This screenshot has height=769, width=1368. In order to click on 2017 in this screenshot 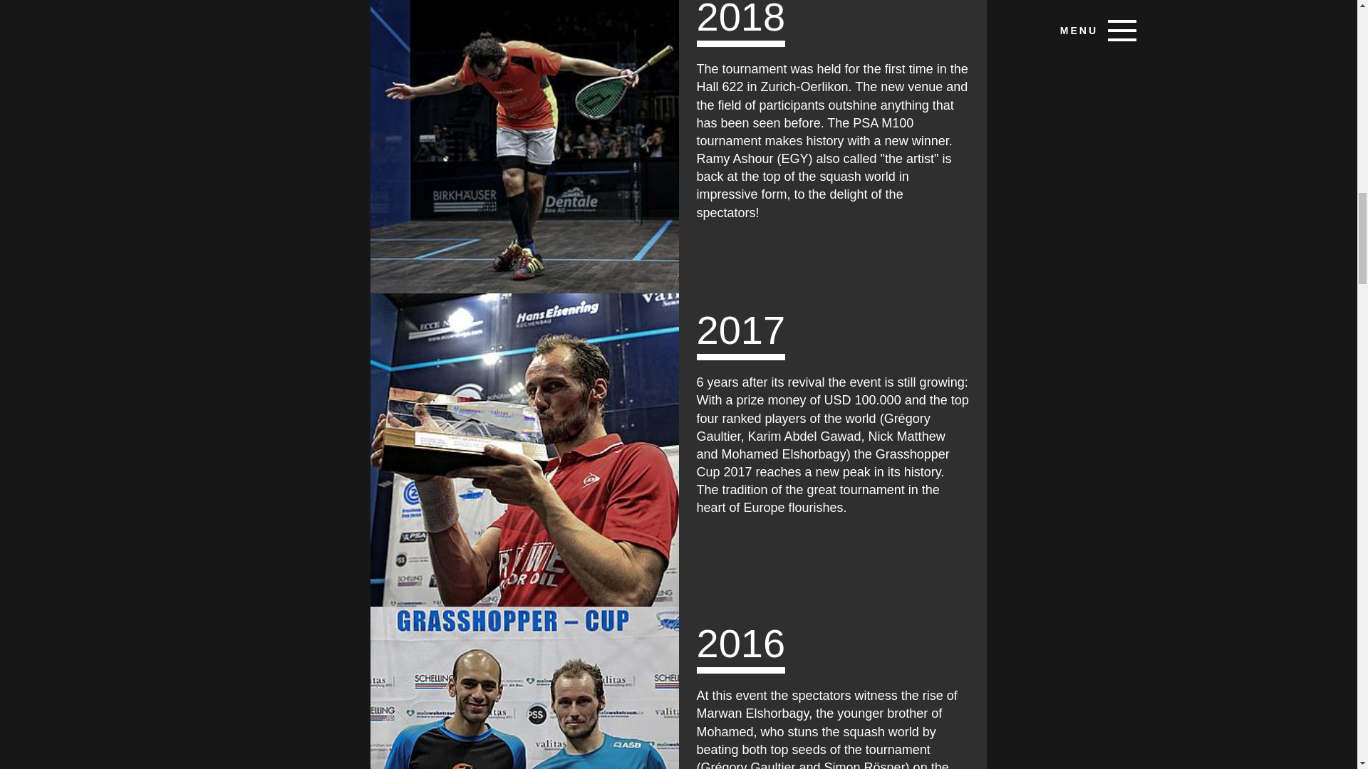, I will do `click(524, 450)`.